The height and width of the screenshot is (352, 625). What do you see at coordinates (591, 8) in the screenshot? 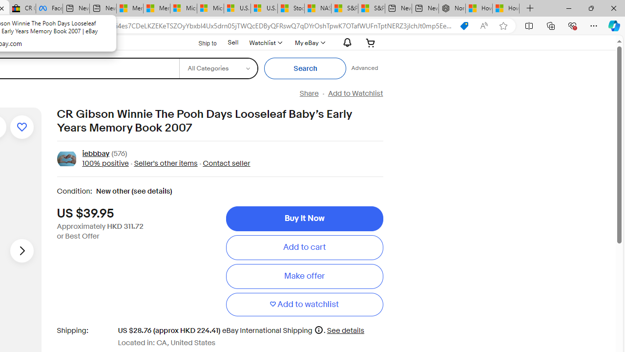
I see `Restore` at bounding box center [591, 8].